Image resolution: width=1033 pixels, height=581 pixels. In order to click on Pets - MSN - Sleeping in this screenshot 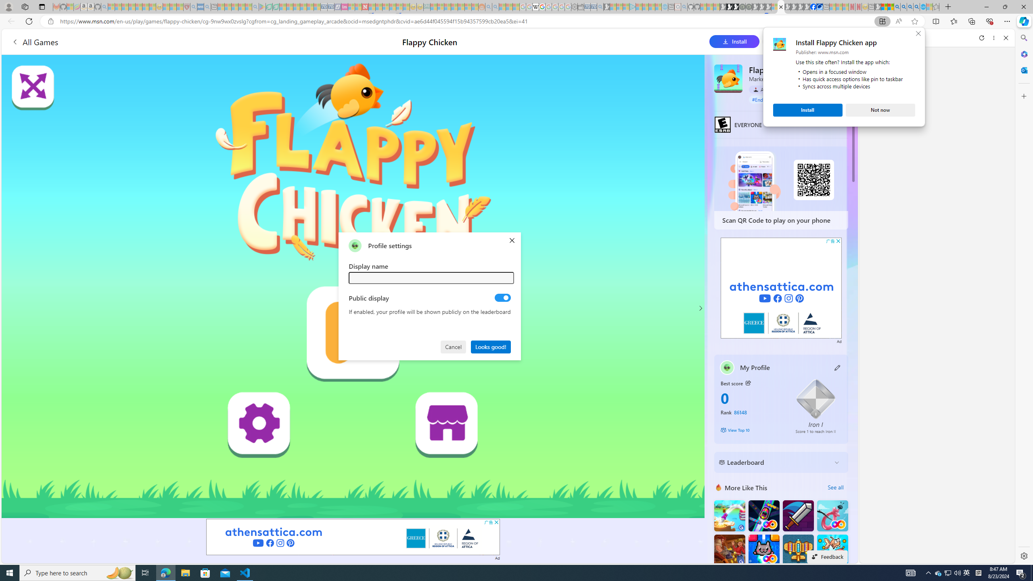, I will do `click(241, 7)`.